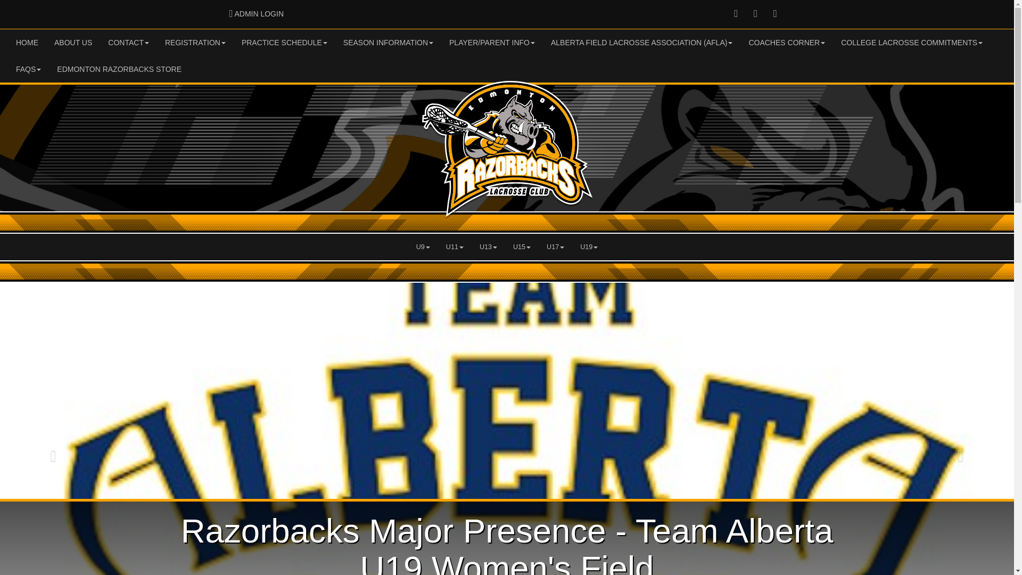 This screenshot has height=575, width=1022. Describe the element at coordinates (27, 43) in the screenshot. I see `Instagram` at that location.